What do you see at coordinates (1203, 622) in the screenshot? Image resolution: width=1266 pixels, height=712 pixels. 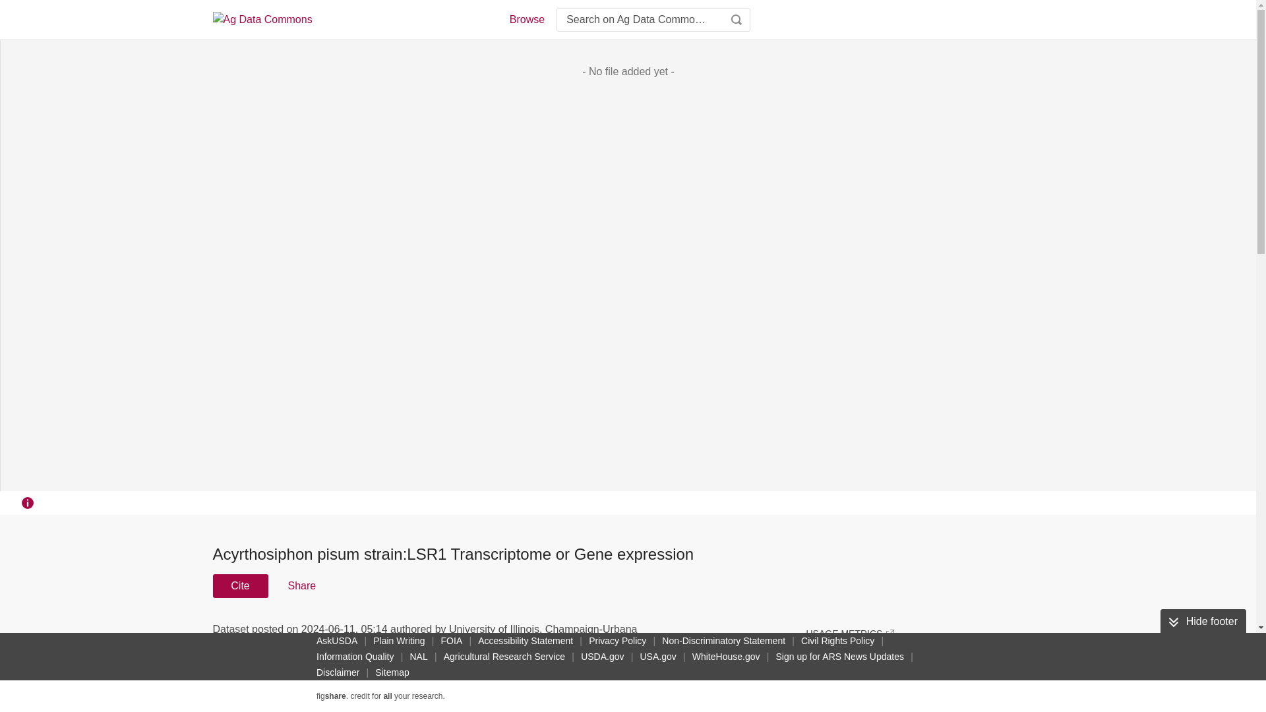 I see `Hide footer` at bounding box center [1203, 622].